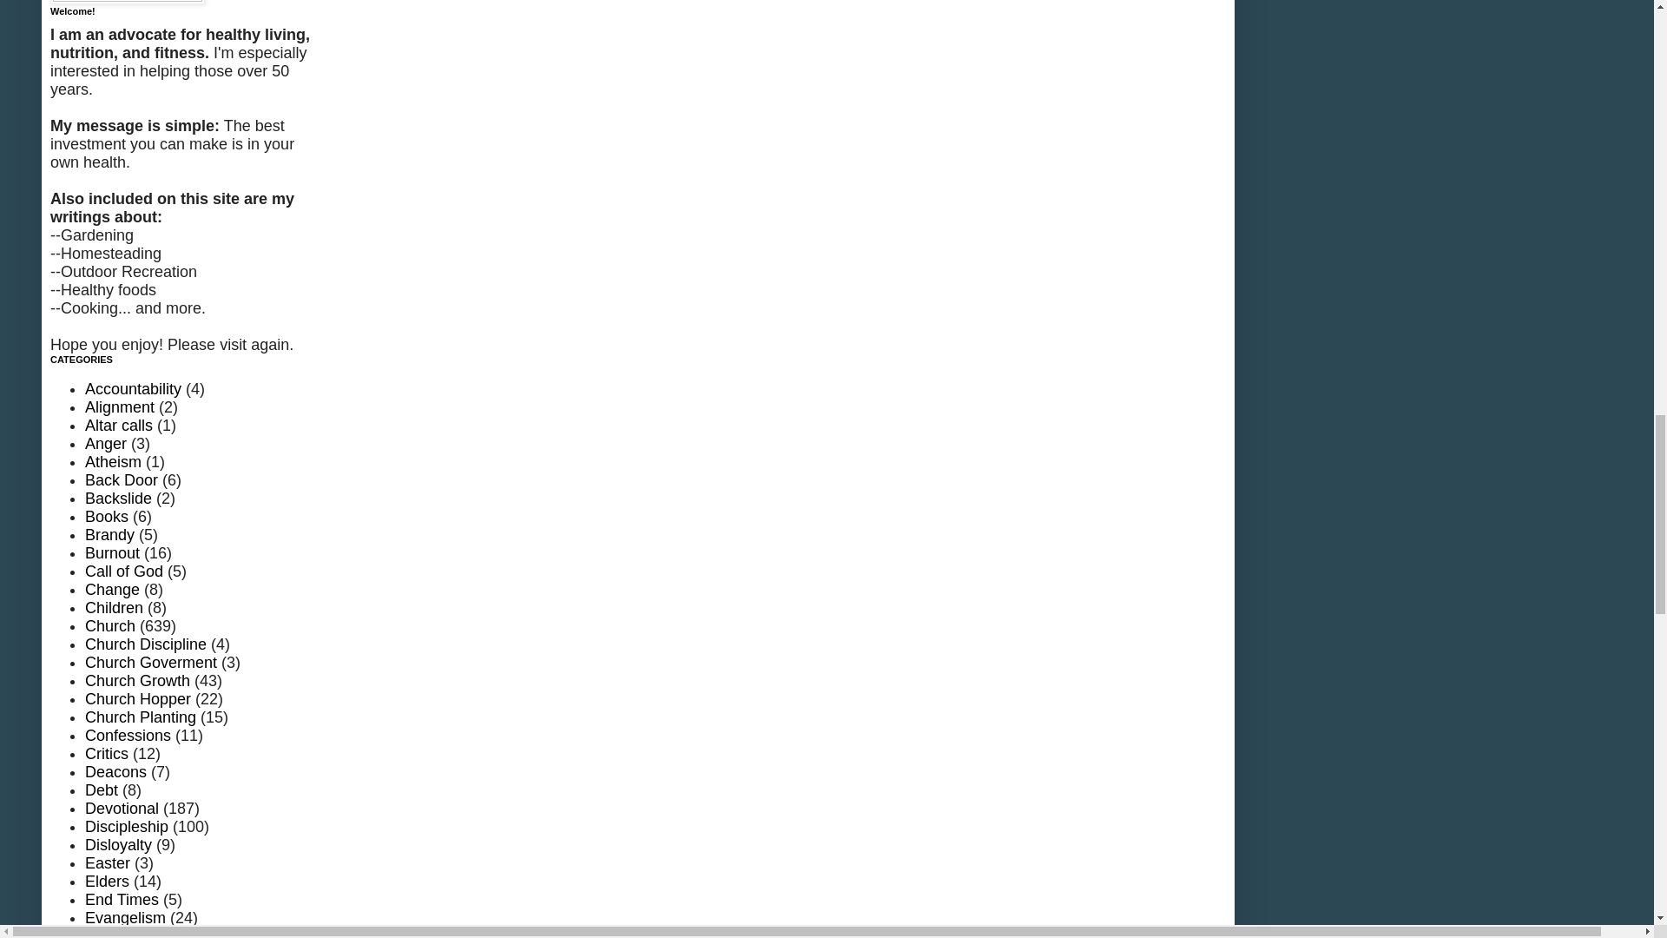 Image resolution: width=1667 pixels, height=938 pixels. What do you see at coordinates (109, 535) in the screenshot?
I see `Brandy` at bounding box center [109, 535].